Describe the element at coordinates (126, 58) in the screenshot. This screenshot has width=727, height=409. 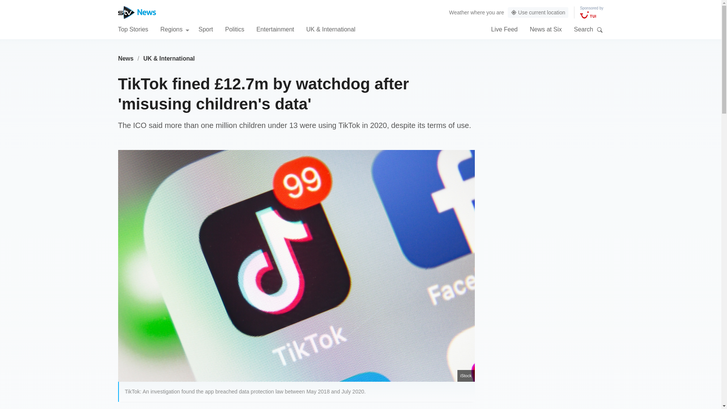
I see `News` at that location.